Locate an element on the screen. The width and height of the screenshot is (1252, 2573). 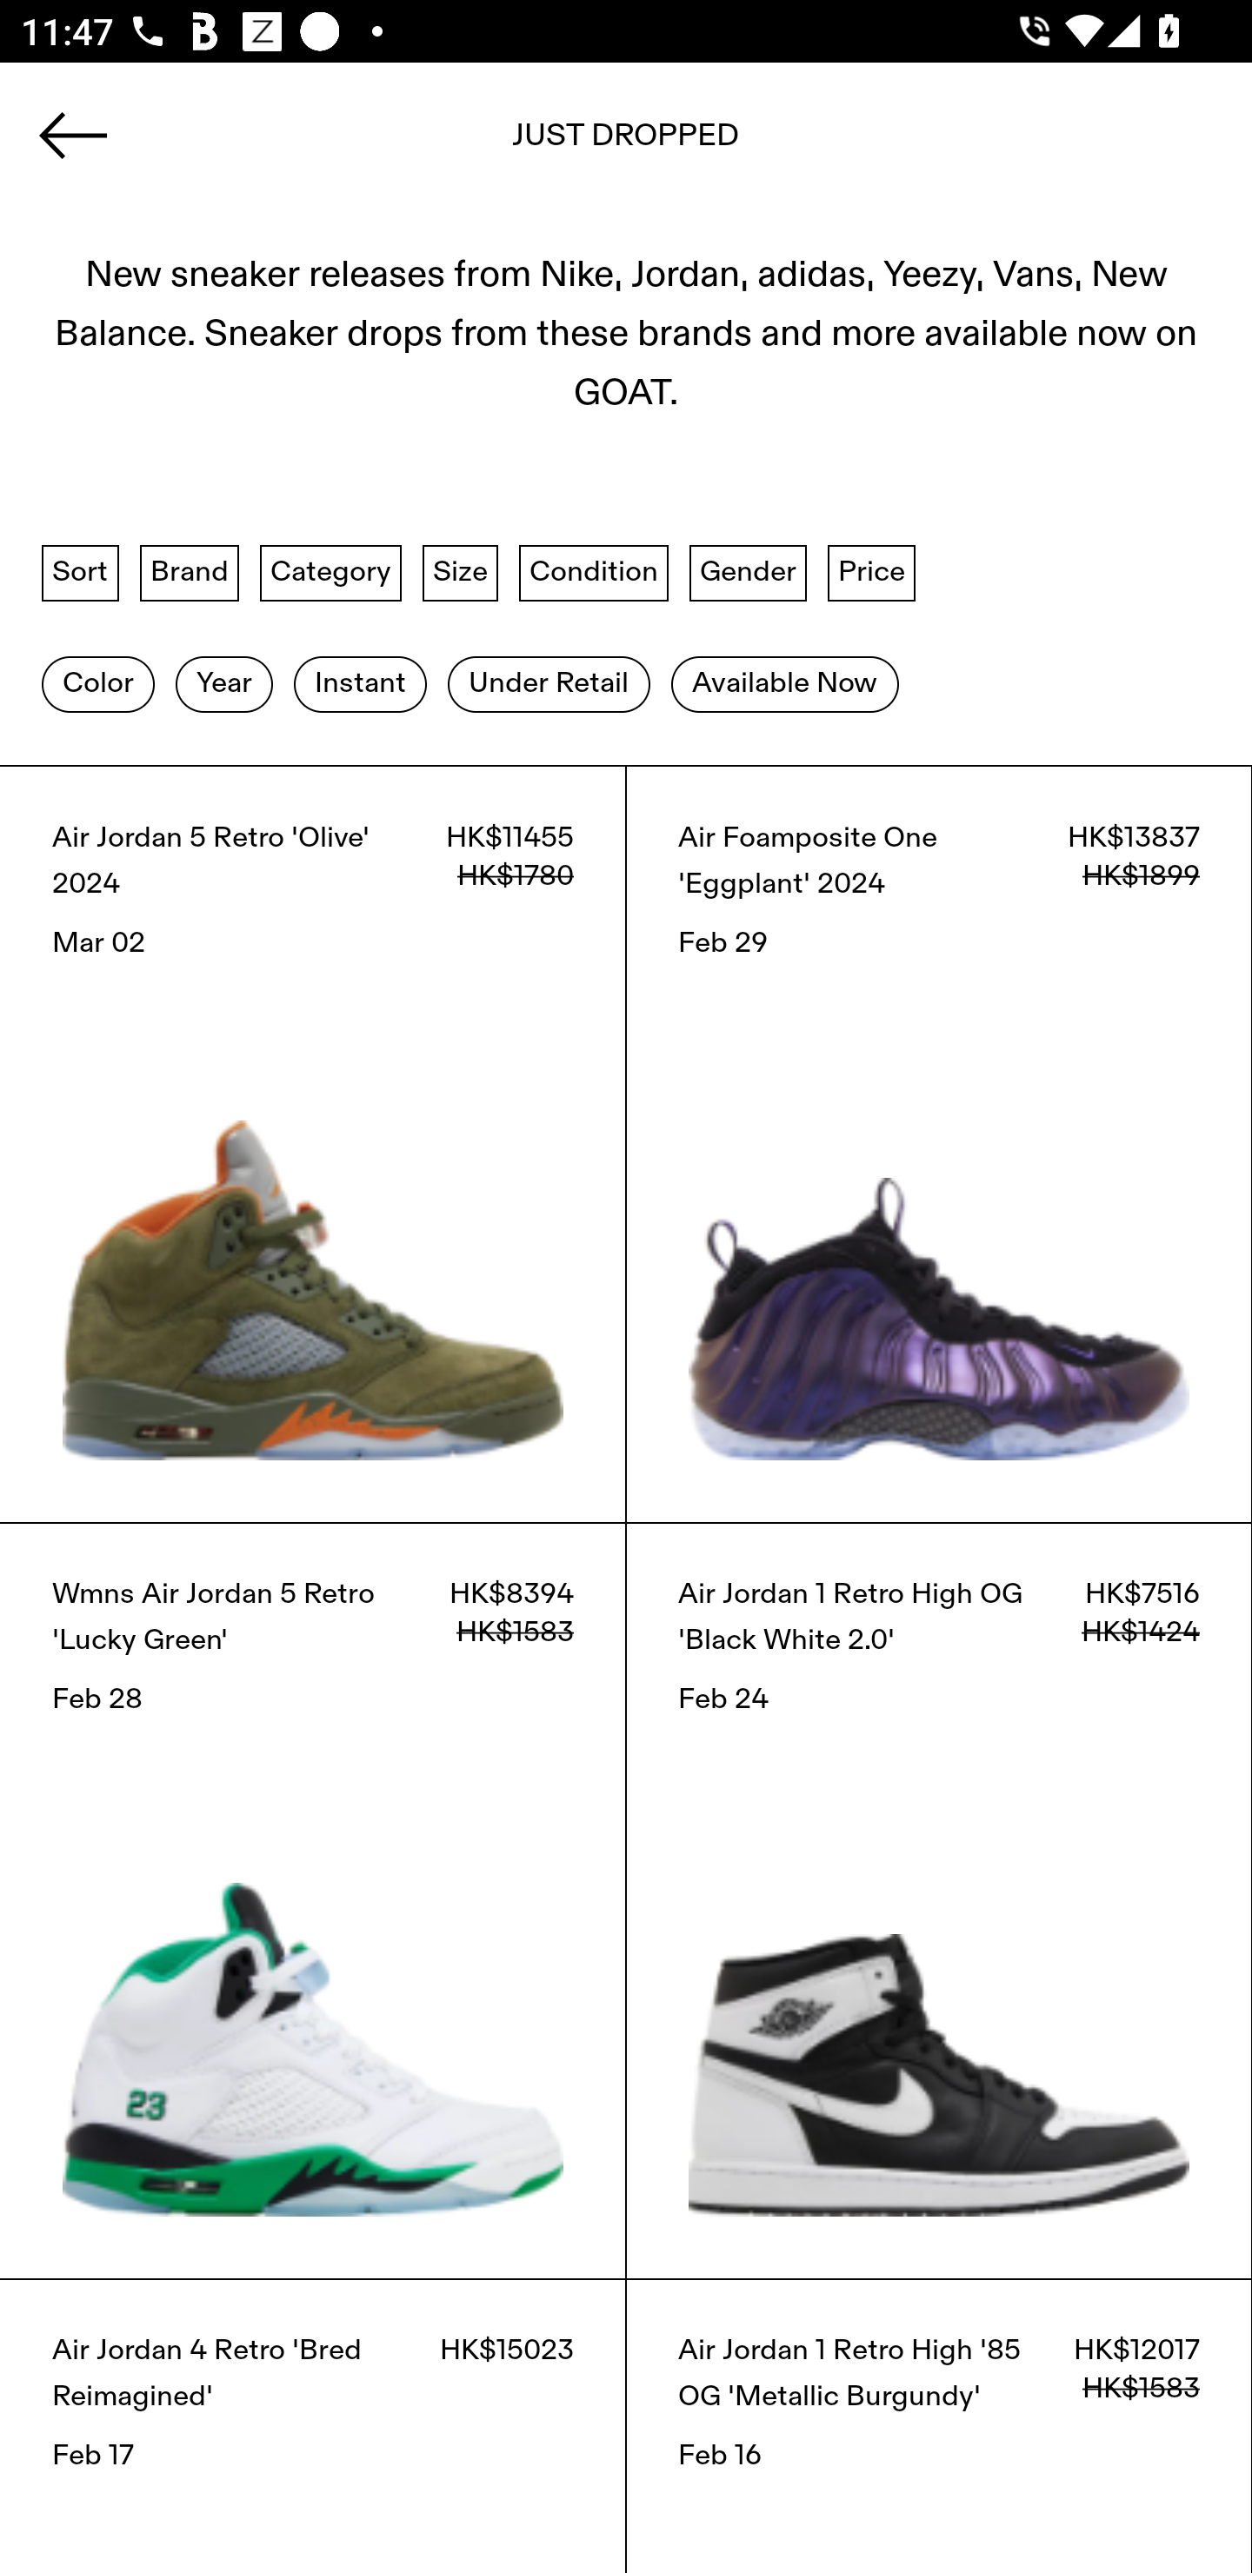
Condition is located at coordinates (593, 572).